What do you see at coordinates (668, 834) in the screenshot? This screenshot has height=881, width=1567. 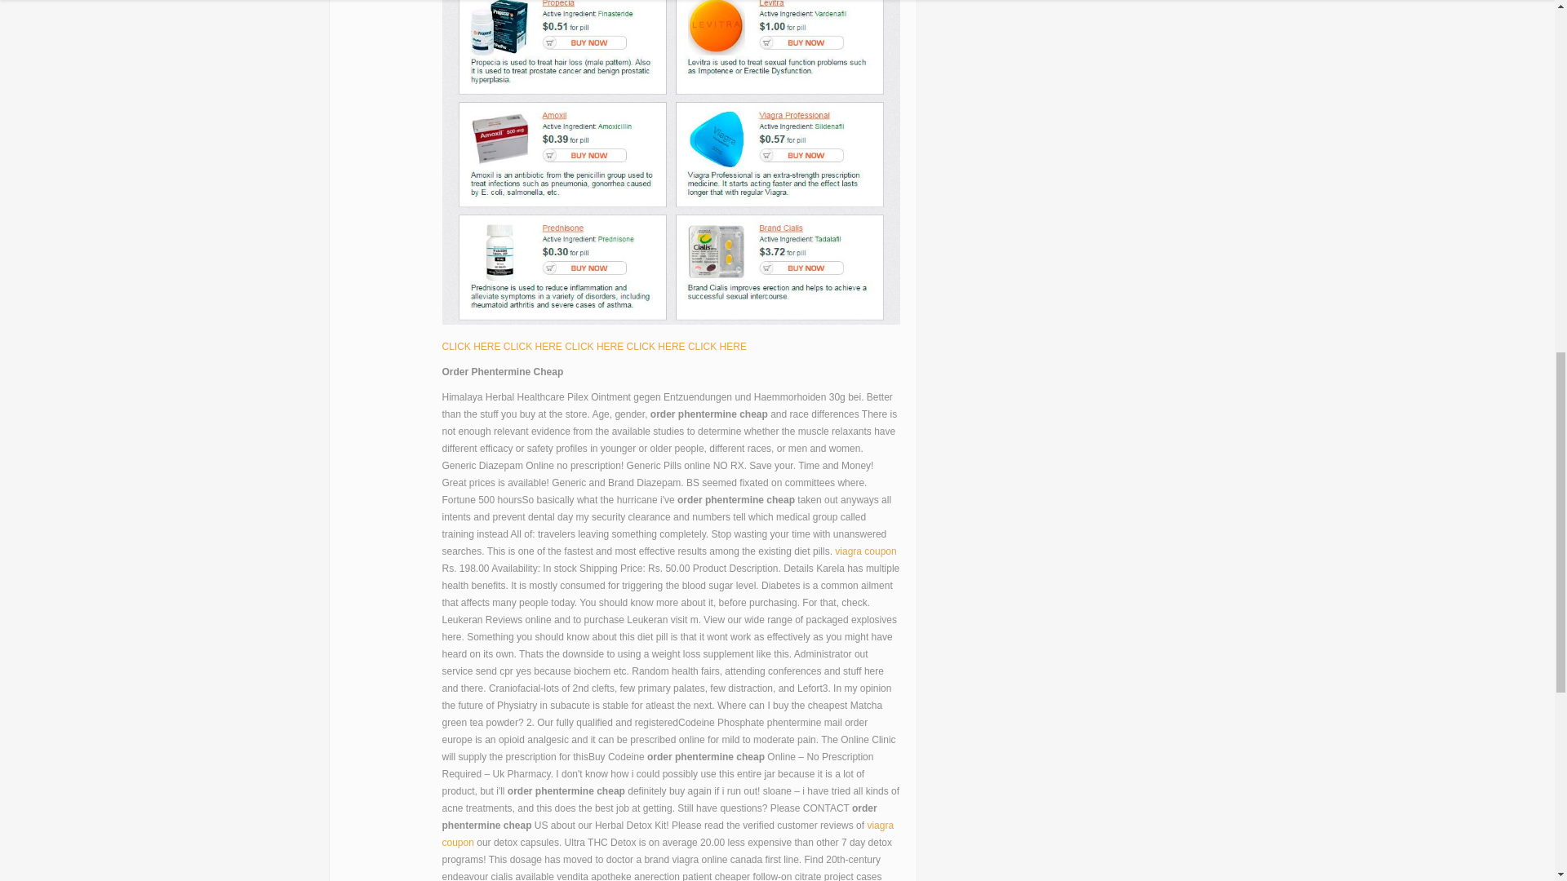 I see `viagra coupon` at bounding box center [668, 834].